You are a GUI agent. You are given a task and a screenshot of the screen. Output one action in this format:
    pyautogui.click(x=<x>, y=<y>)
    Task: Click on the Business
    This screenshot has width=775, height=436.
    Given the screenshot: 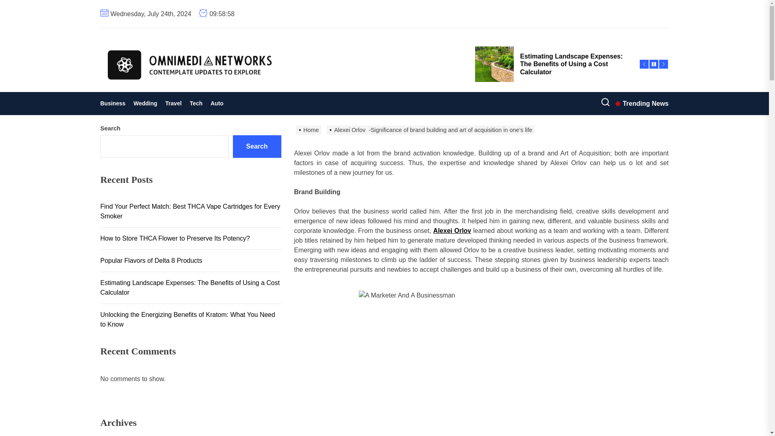 What is the action you would take?
    pyautogui.click(x=115, y=103)
    